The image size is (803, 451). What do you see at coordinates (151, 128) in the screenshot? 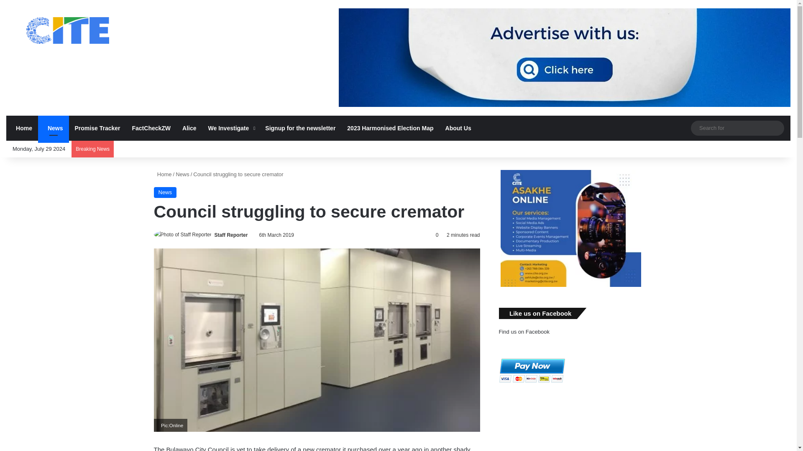
I see `FactCheckZW` at bounding box center [151, 128].